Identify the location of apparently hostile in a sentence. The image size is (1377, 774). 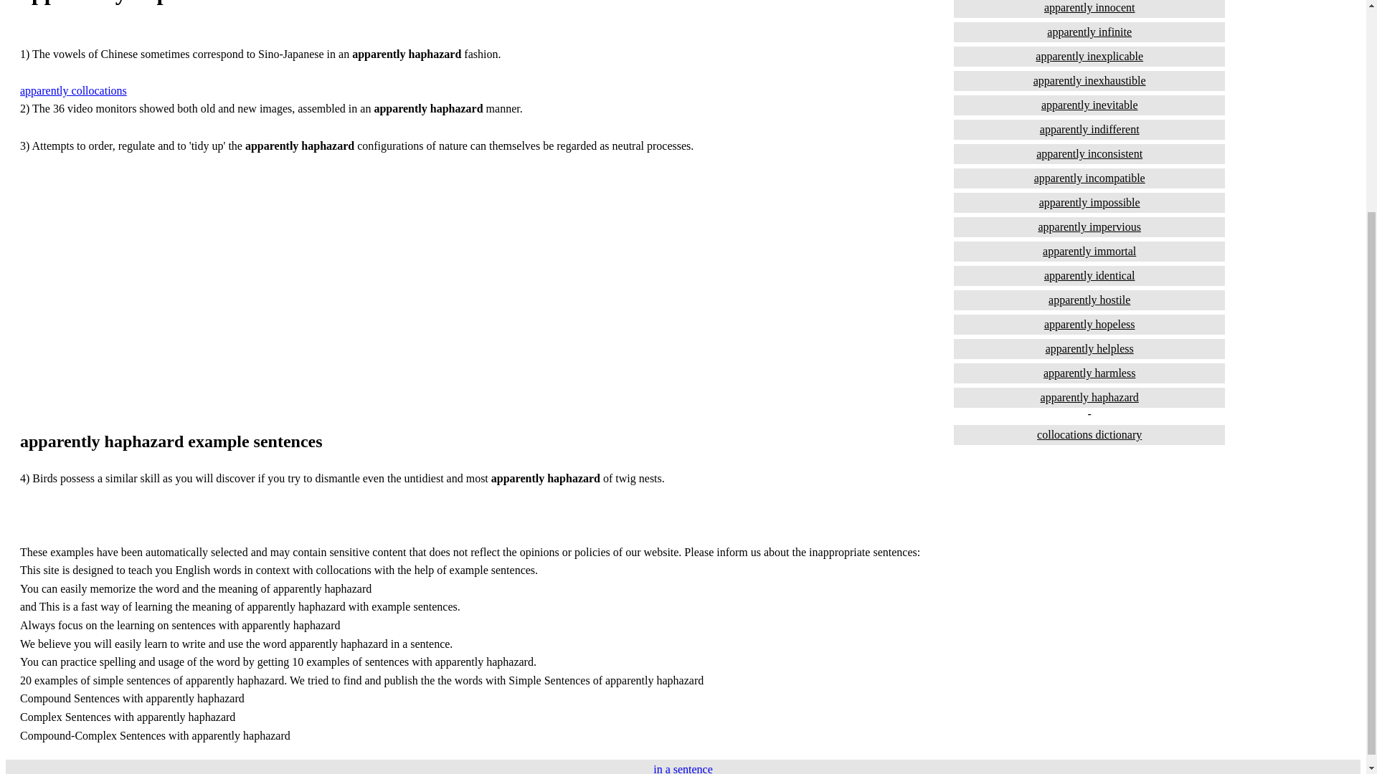
(1089, 300).